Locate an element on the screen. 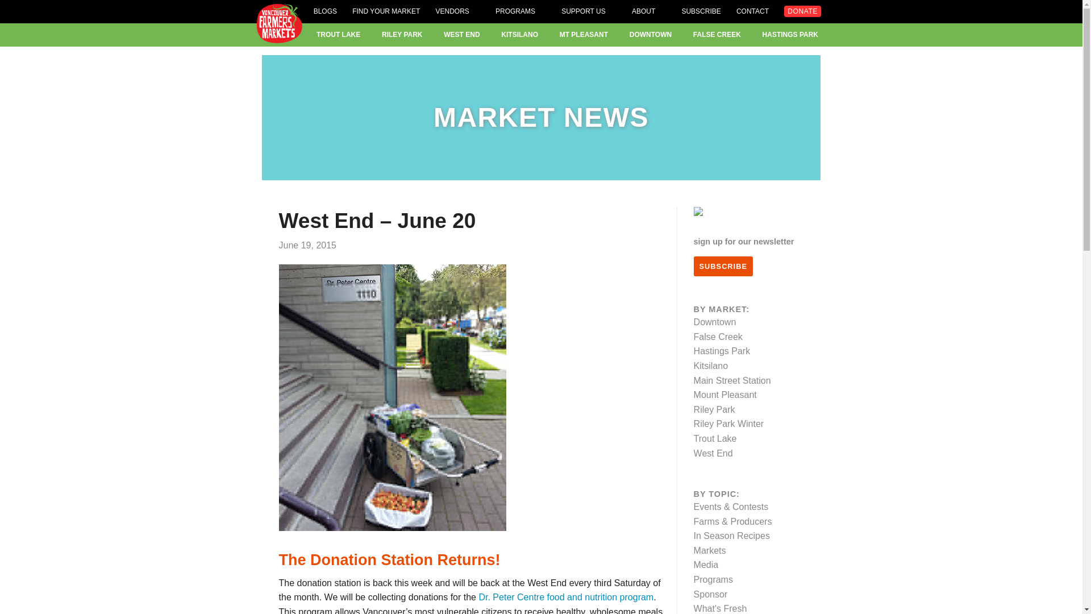 The width and height of the screenshot is (1091, 614). RILEY PARK is located at coordinates (402, 34).